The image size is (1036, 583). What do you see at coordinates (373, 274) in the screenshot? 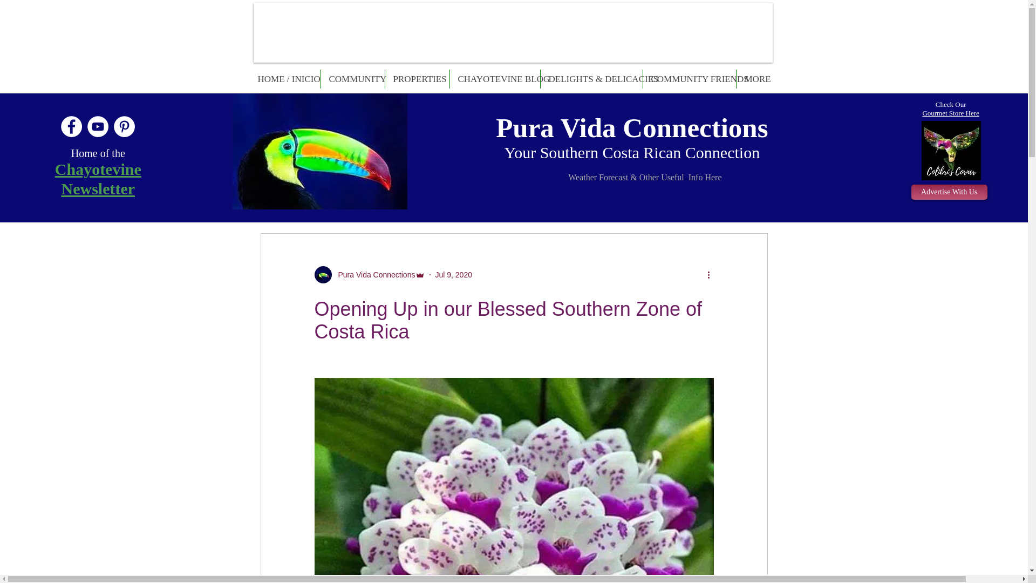
I see `Pura Vida Connections` at bounding box center [373, 274].